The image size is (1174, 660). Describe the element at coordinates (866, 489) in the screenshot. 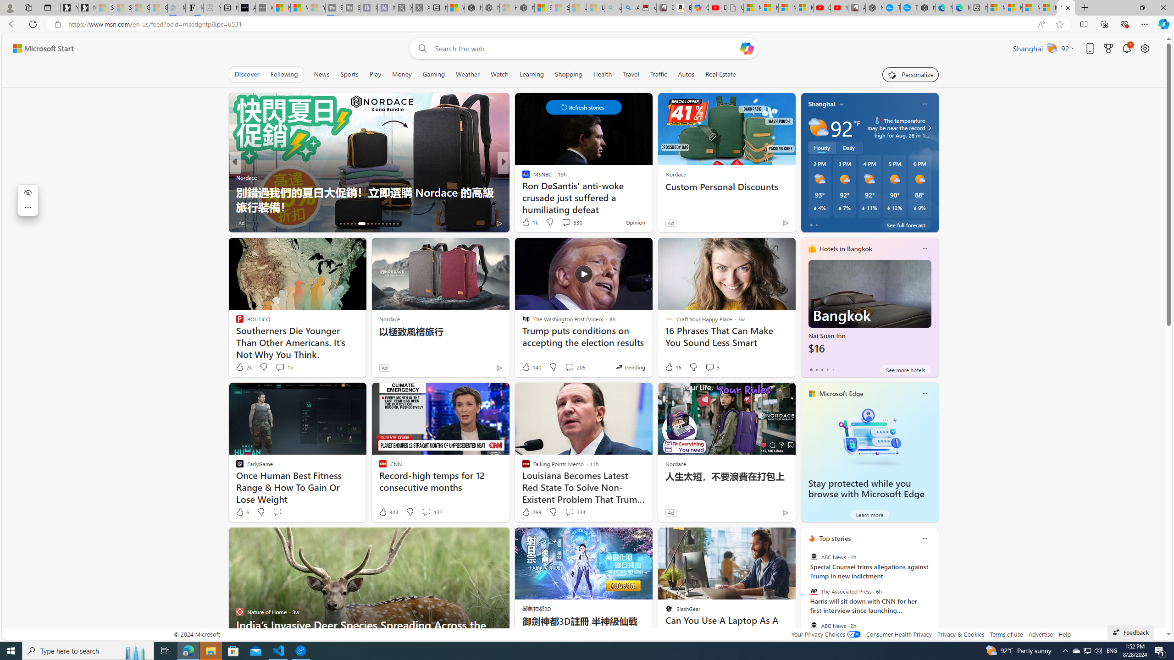

I see `Stay protected while you browse with Microsoft Edge` at that location.